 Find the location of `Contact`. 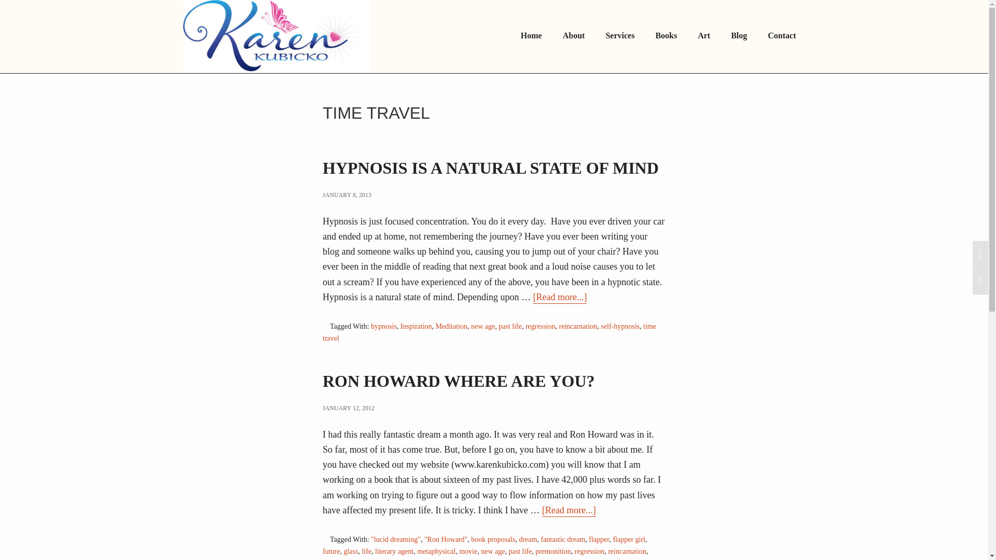

Contact is located at coordinates (781, 36).